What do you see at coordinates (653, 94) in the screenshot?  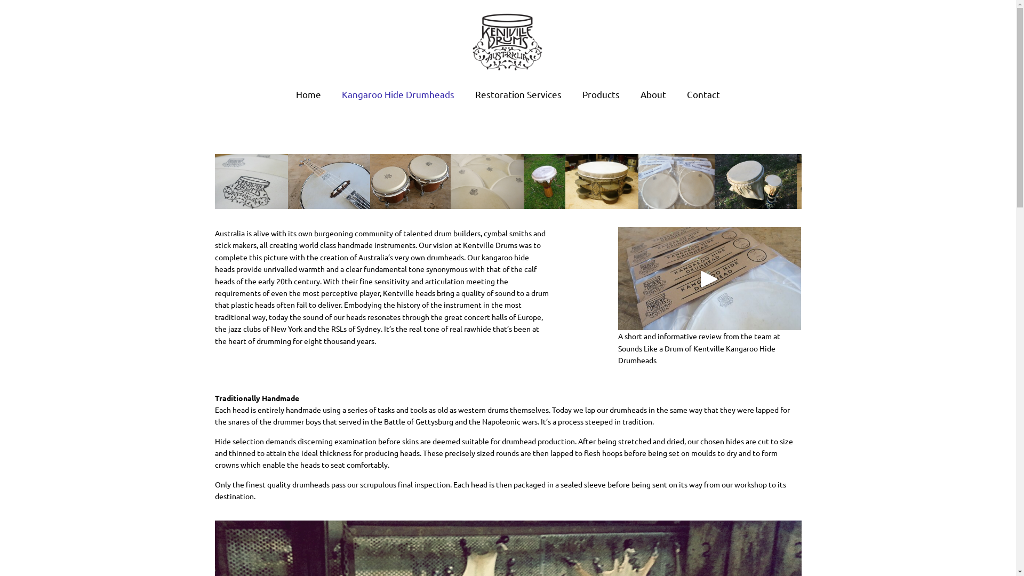 I see `About` at bounding box center [653, 94].